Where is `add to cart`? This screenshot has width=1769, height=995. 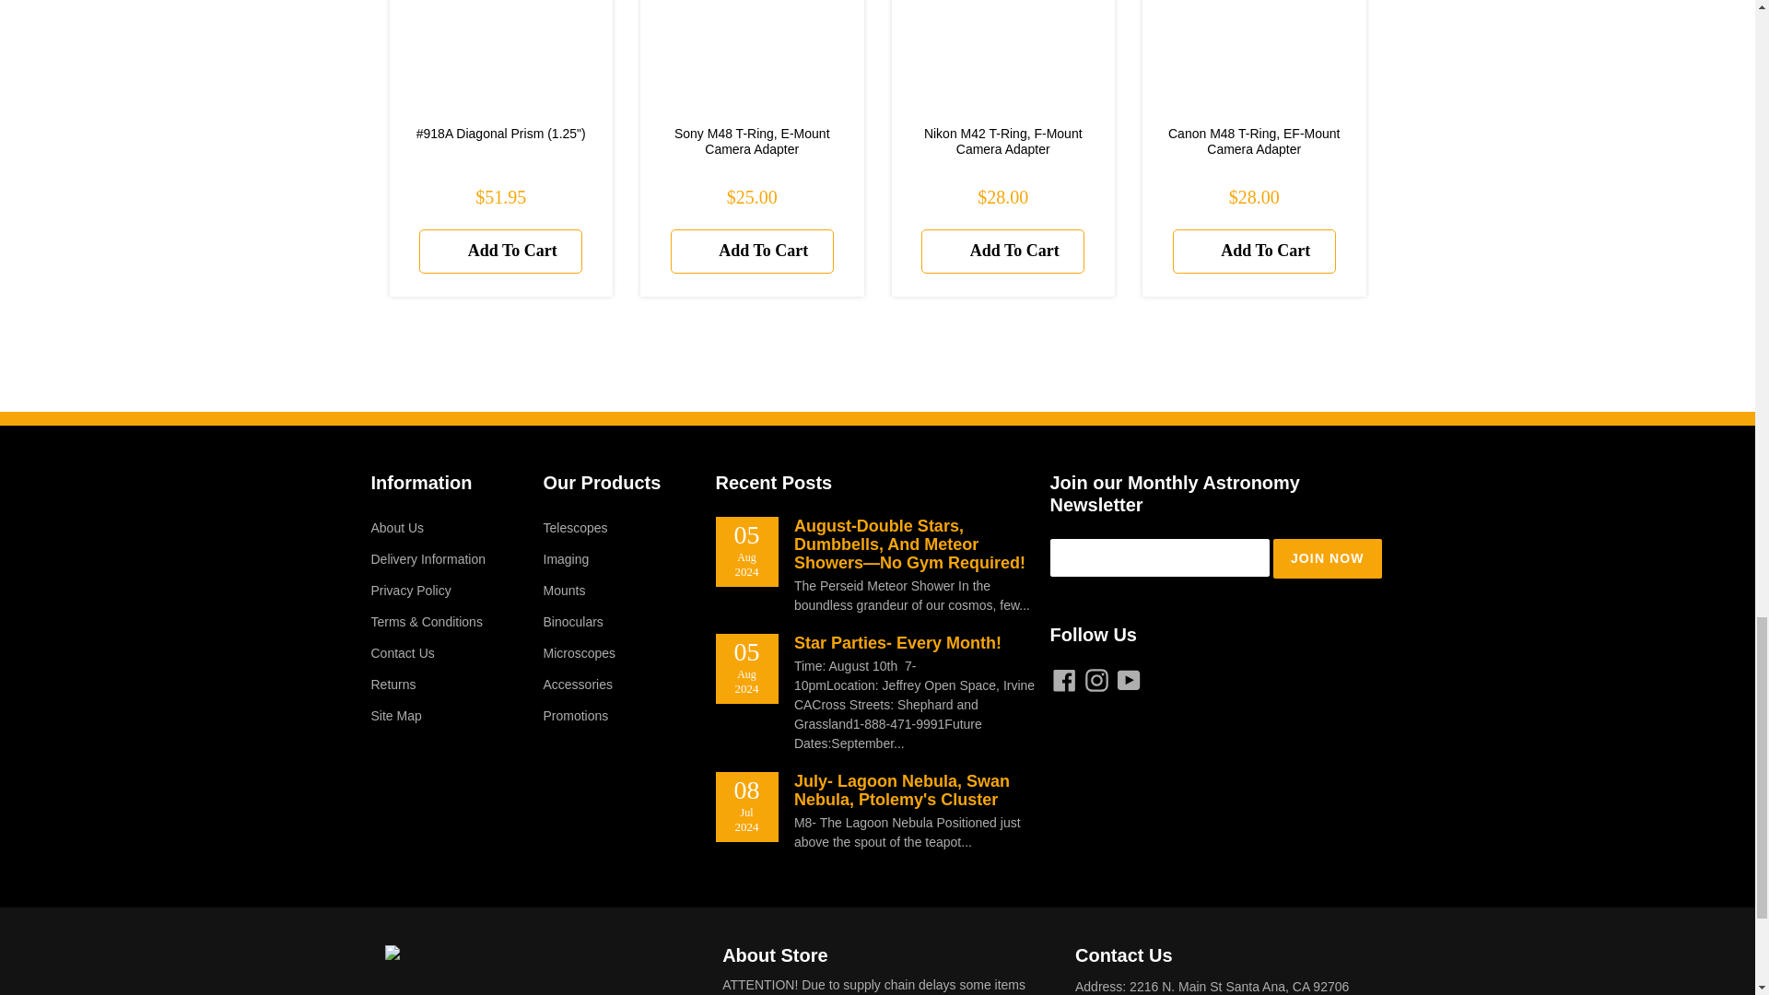
add to cart is located at coordinates (500, 252).